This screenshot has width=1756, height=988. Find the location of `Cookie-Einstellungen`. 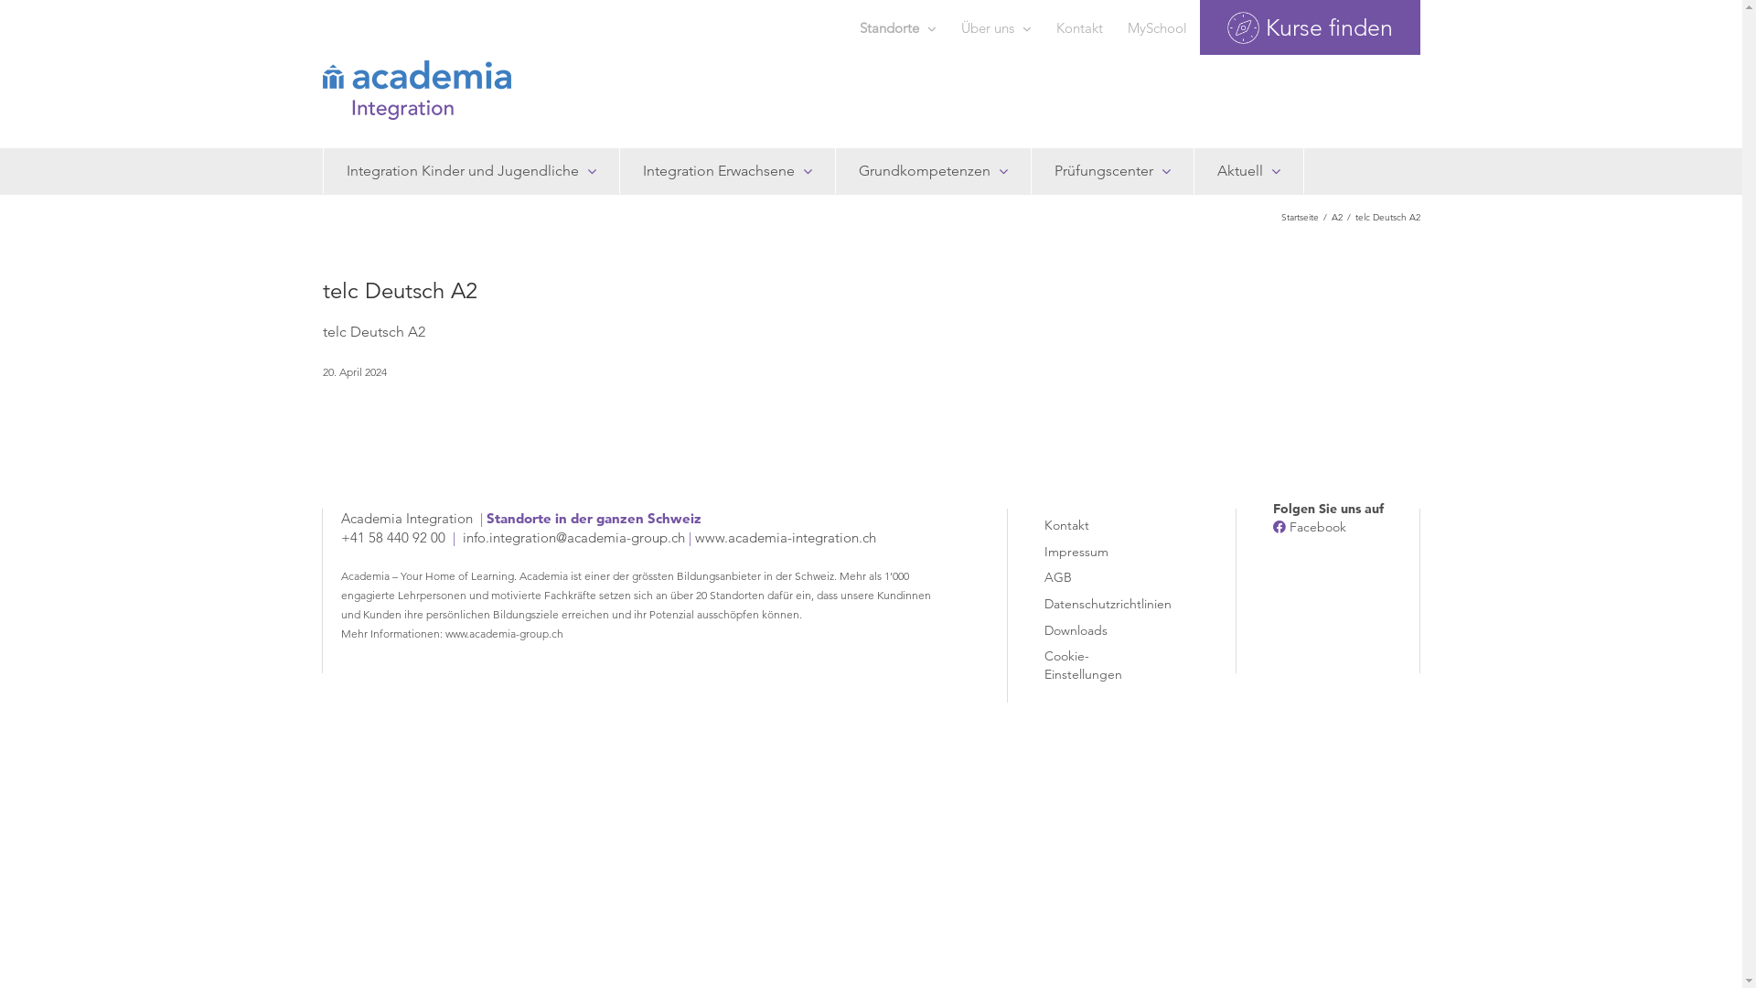

Cookie-Einstellungen is located at coordinates (1099, 662).